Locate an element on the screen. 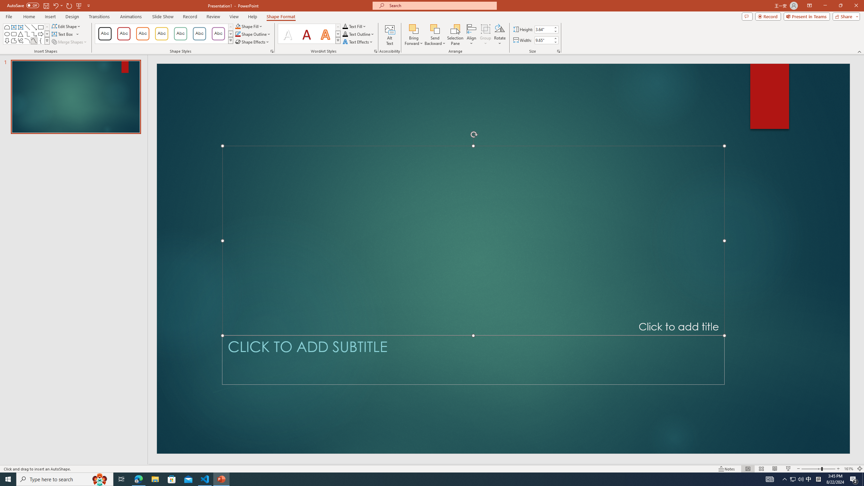 This screenshot has width=864, height=486. Zoom In is located at coordinates (838, 469).